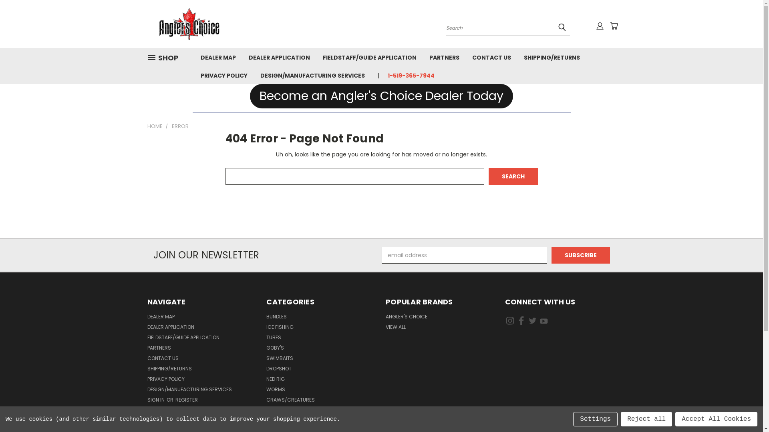 Image resolution: width=769 pixels, height=432 pixels. I want to click on SHIPPING/RETURNS, so click(552, 57).